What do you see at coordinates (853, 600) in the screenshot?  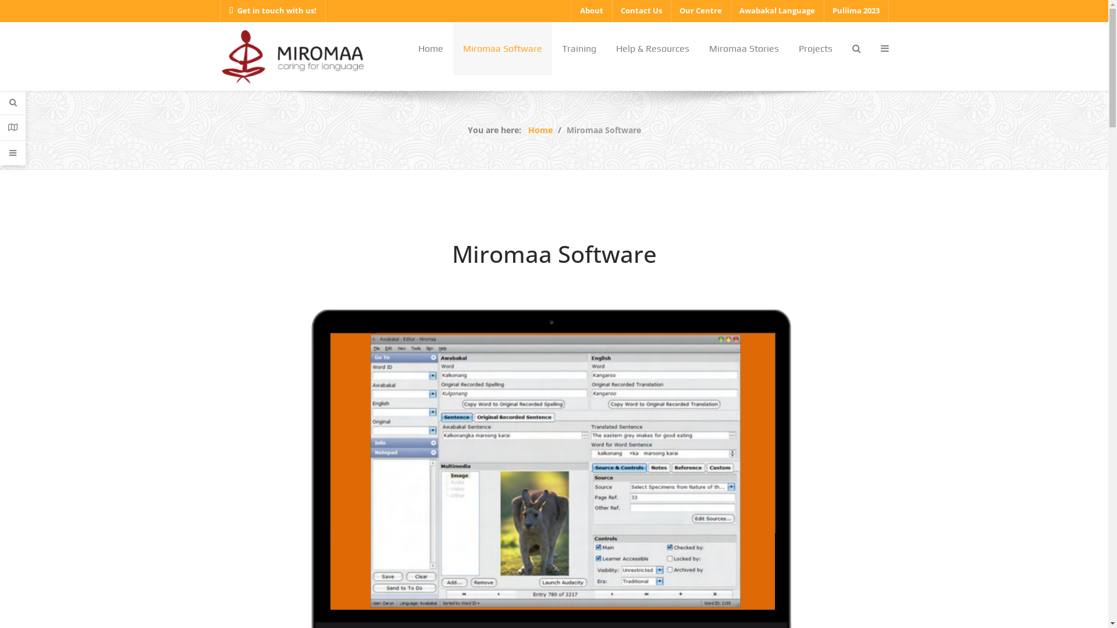 I see `Vimeo` at bounding box center [853, 600].